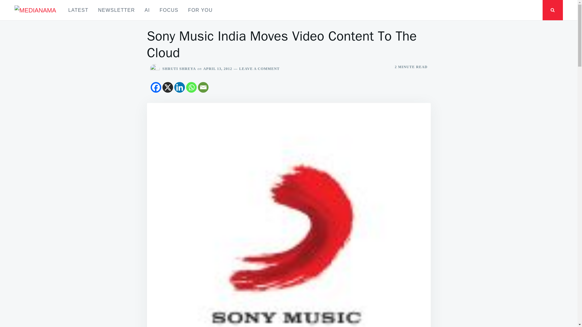 The height and width of the screenshot is (327, 582). Describe the element at coordinates (78, 10) in the screenshot. I see `LATEST` at that location.